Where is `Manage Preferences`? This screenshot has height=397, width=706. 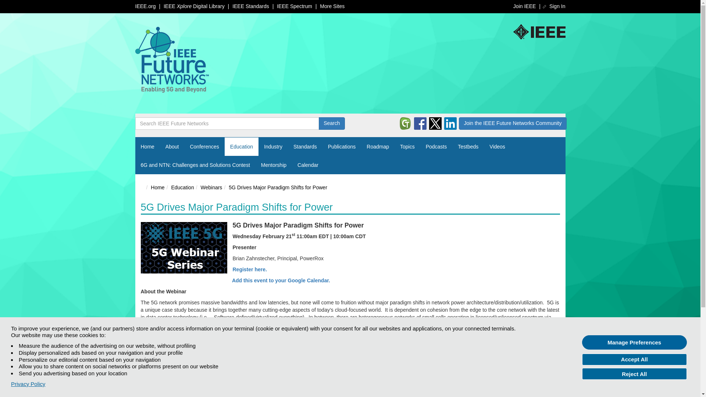 Manage Preferences is located at coordinates (634, 342).